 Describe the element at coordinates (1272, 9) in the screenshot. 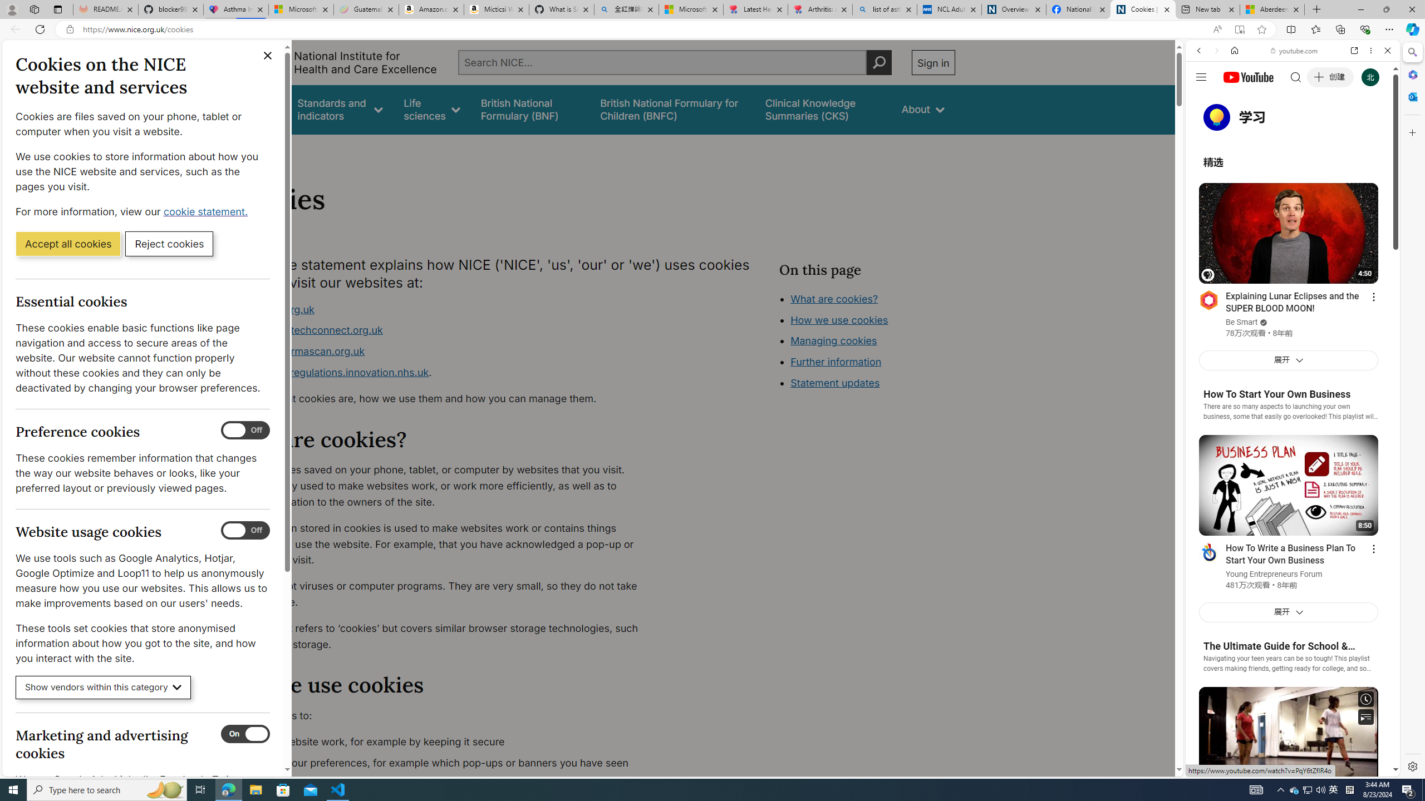

I see `Aberdeen, Hong Kong SAR hourly forecast | Microsoft Weather` at that location.